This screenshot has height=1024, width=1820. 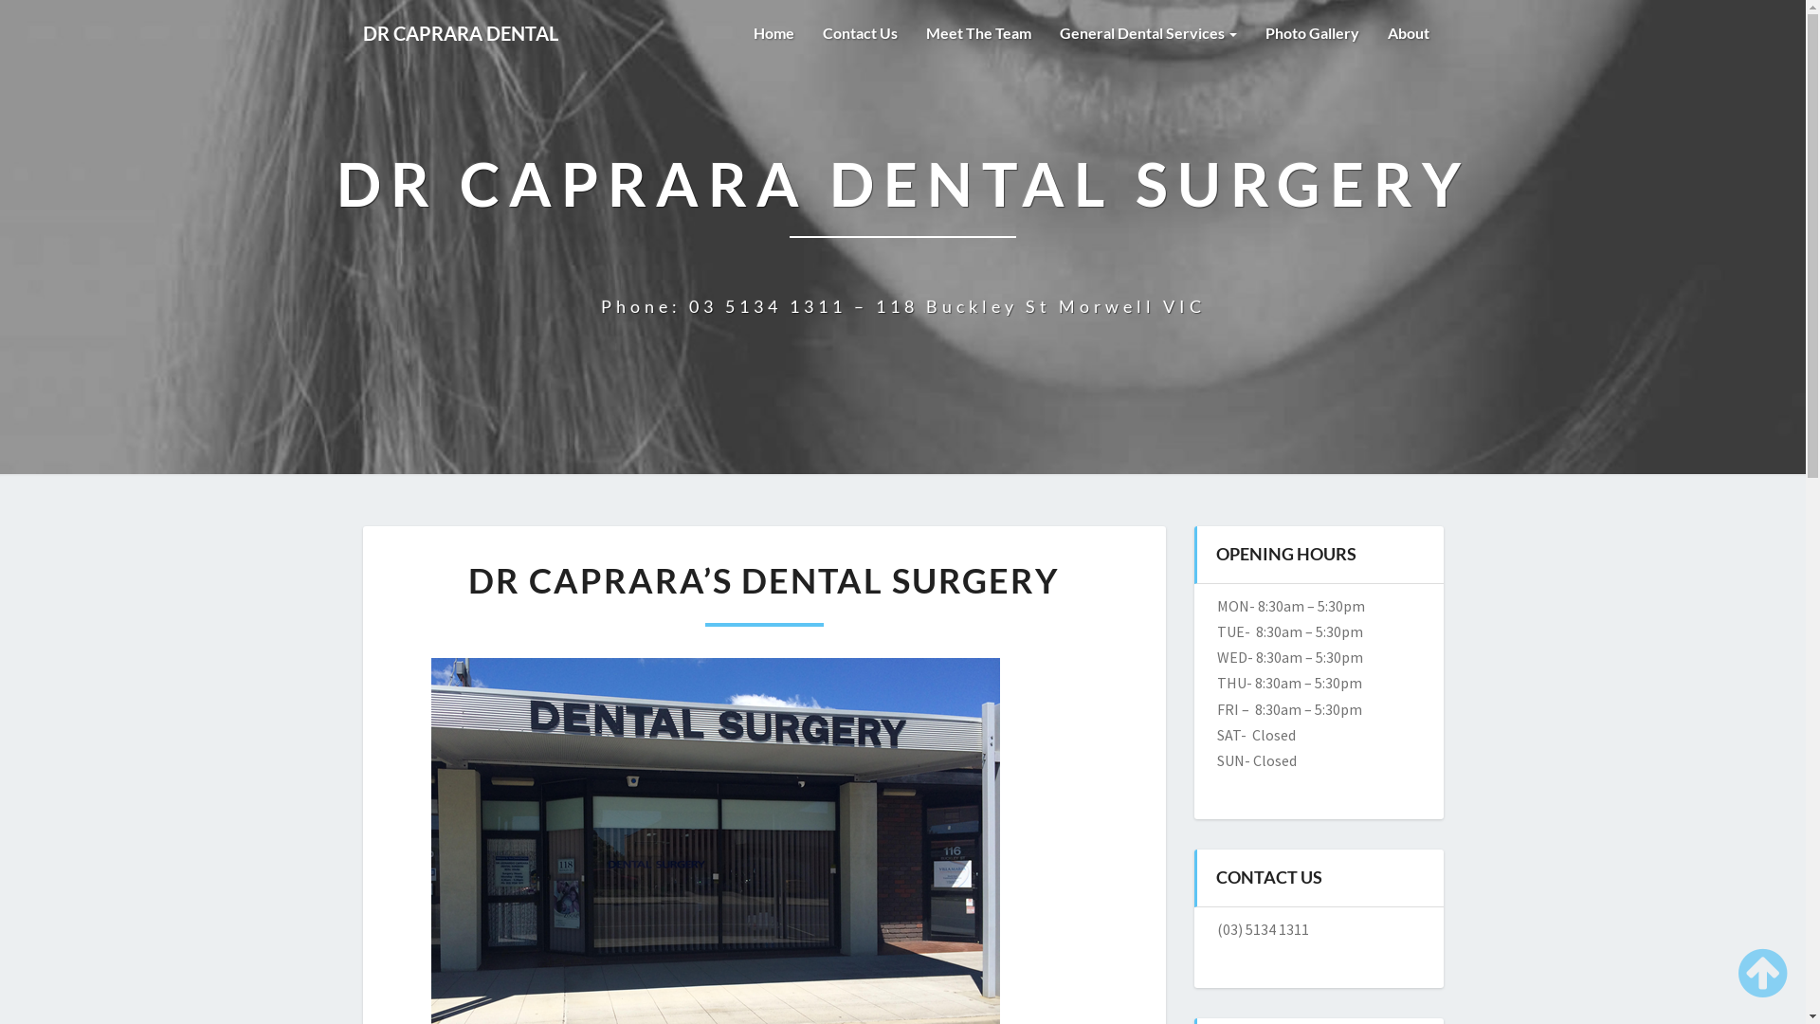 I want to click on Contact Us, so click(x=859, y=33).